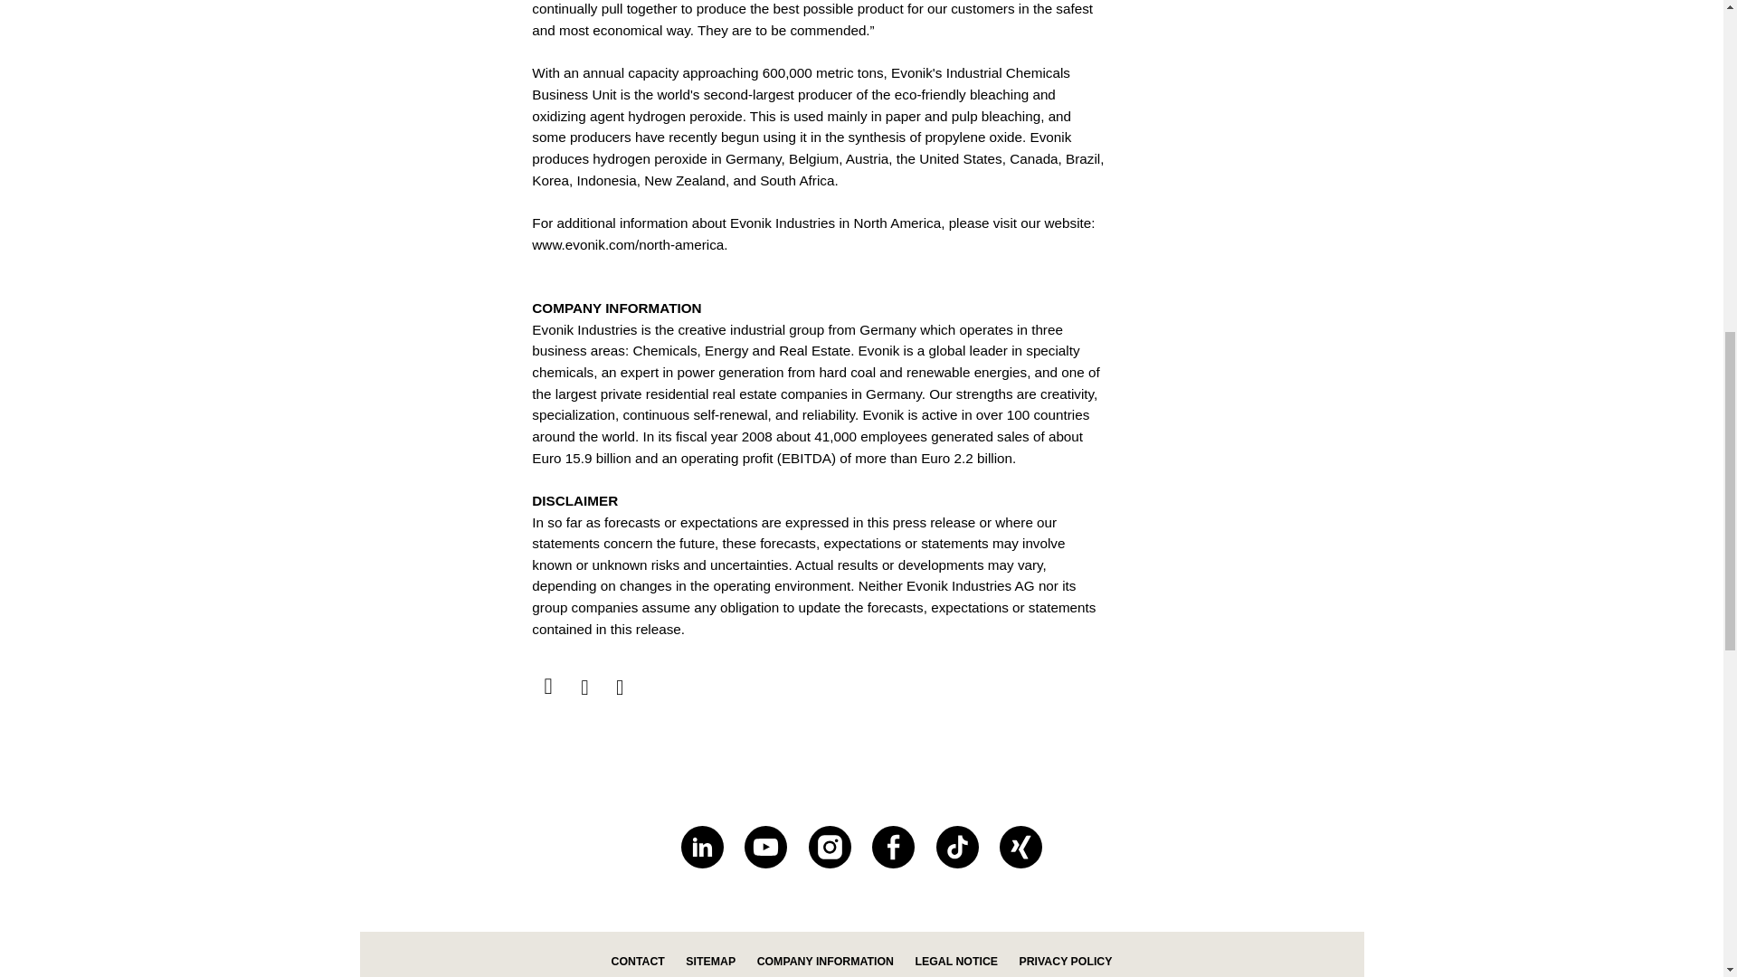 This screenshot has width=1737, height=977. Describe the element at coordinates (638, 962) in the screenshot. I see `CONTACT` at that location.